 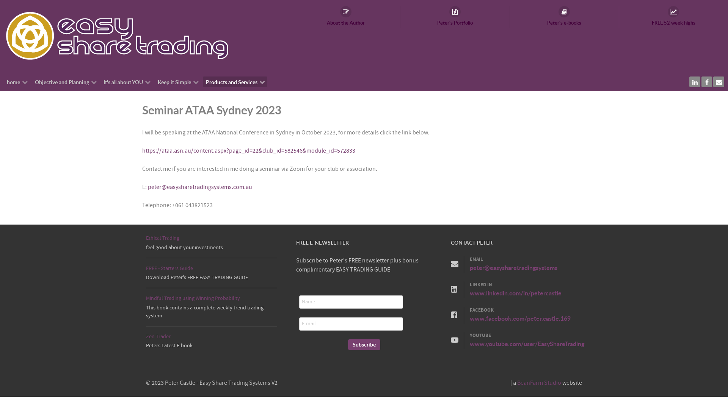 I want to click on www.youtube.com/user/EasyShareTrading, so click(x=527, y=344).